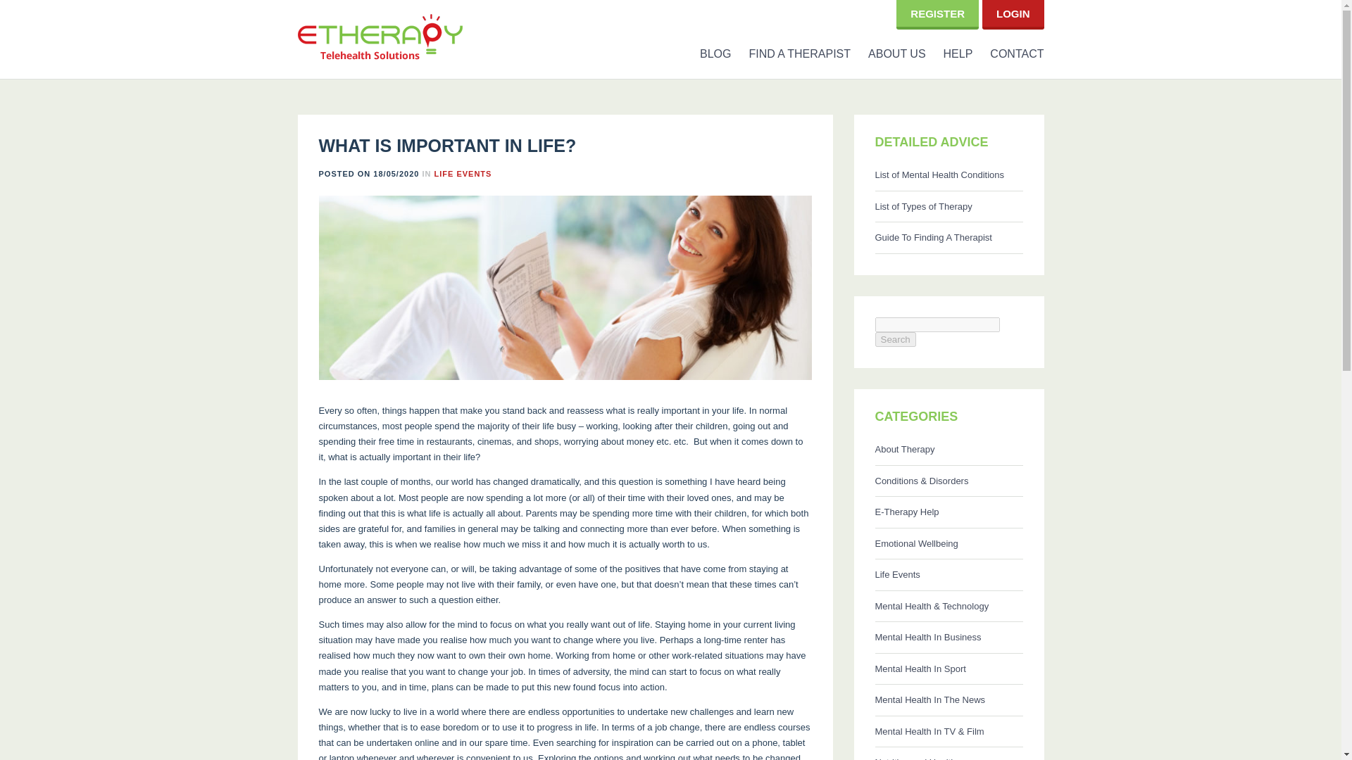 The image size is (1352, 760). What do you see at coordinates (948, 638) in the screenshot?
I see `Mental Health In Business` at bounding box center [948, 638].